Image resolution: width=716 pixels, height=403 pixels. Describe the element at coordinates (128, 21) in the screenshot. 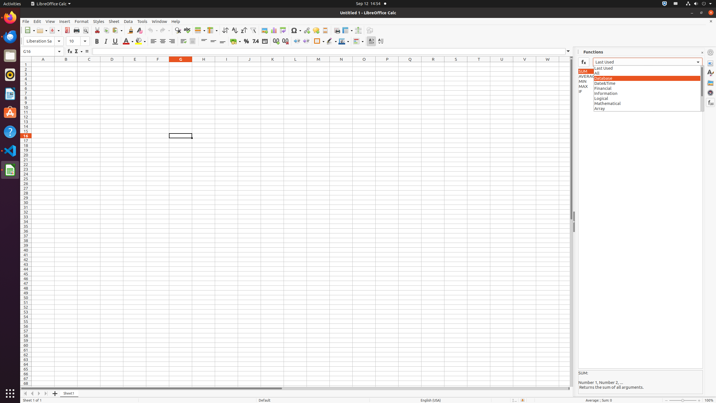

I see `Data` at that location.